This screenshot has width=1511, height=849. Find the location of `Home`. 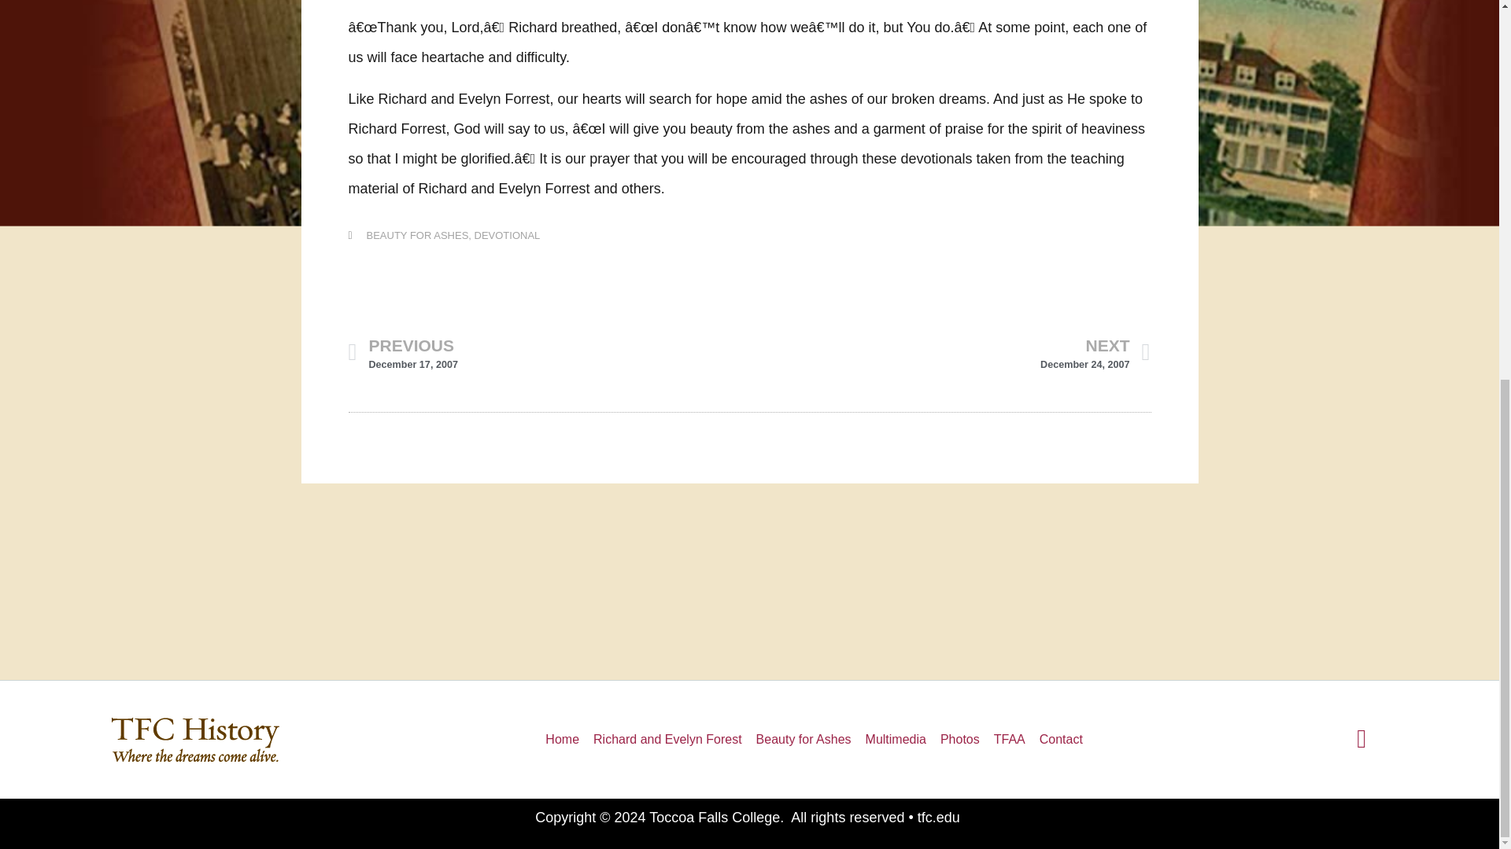

Home is located at coordinates (896, 739).